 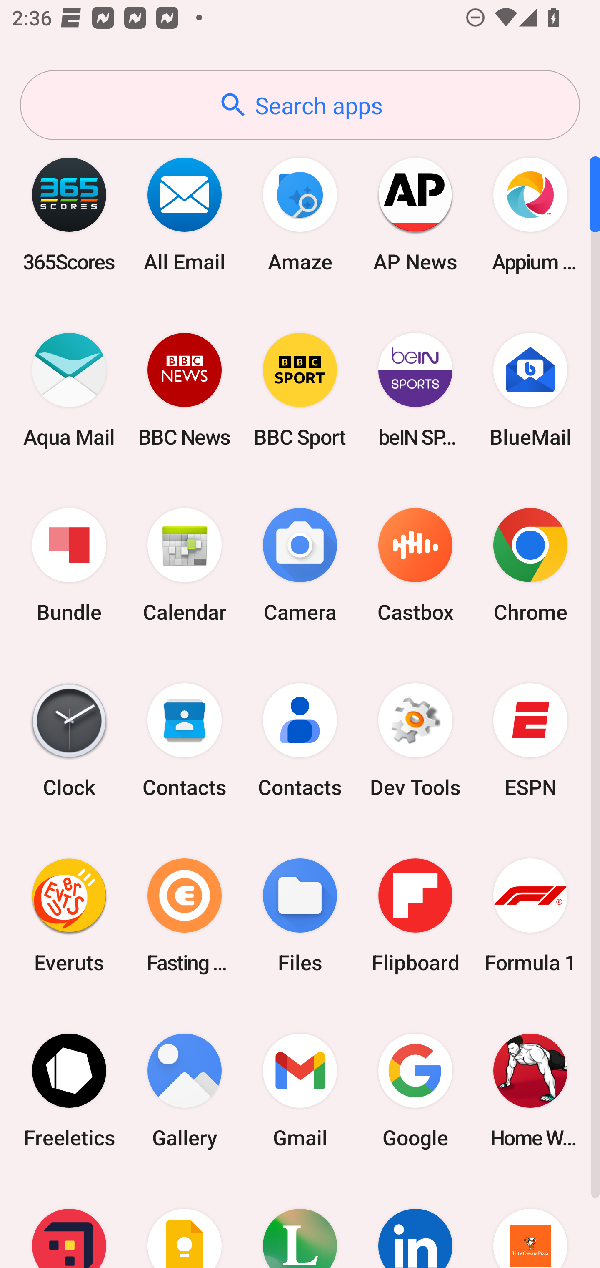 I want to click on Castbox, so click(x=415, y=566).